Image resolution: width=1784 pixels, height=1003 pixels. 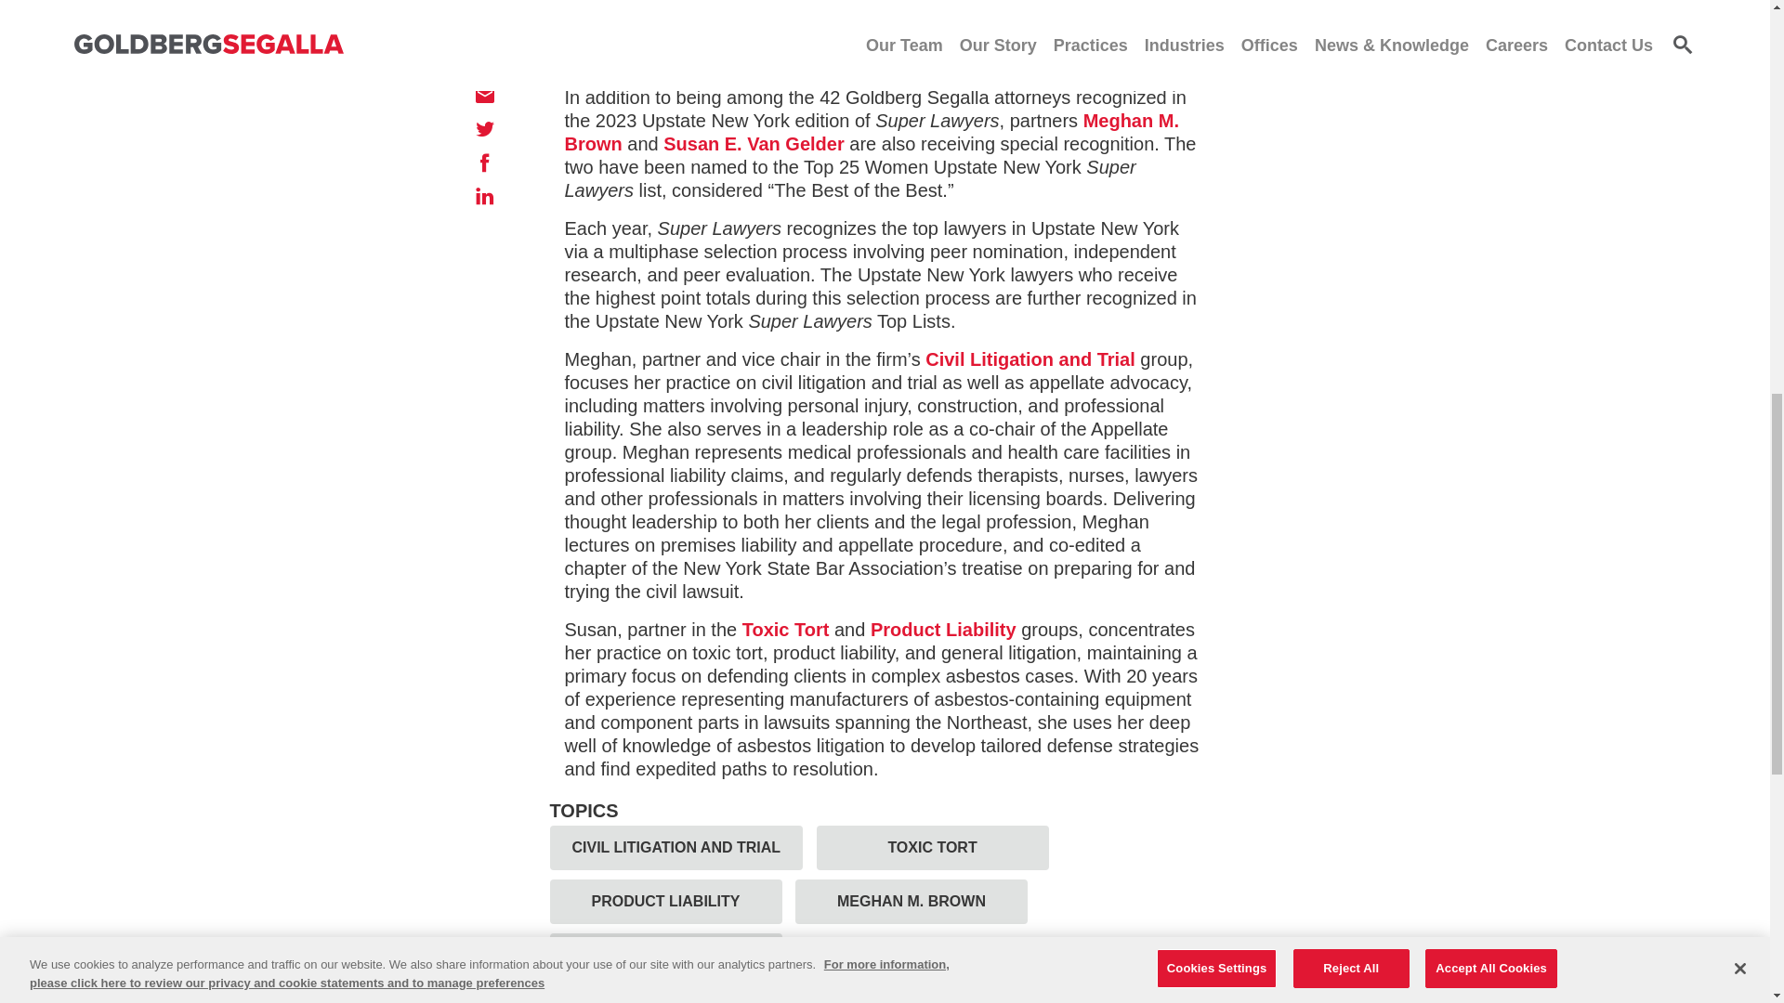 I want to click on Meghan M. Brown, so click(x=872, y=132).